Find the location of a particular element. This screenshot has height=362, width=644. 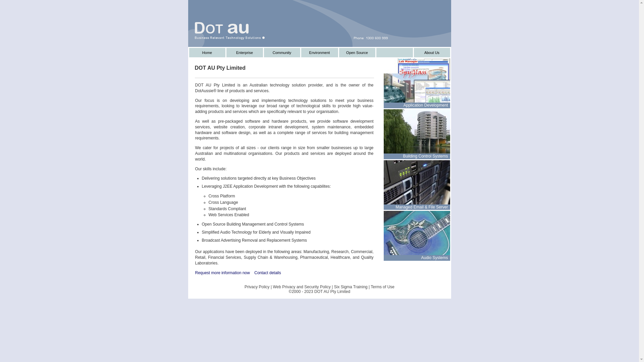

Environment is located at coordinates (320, 53).